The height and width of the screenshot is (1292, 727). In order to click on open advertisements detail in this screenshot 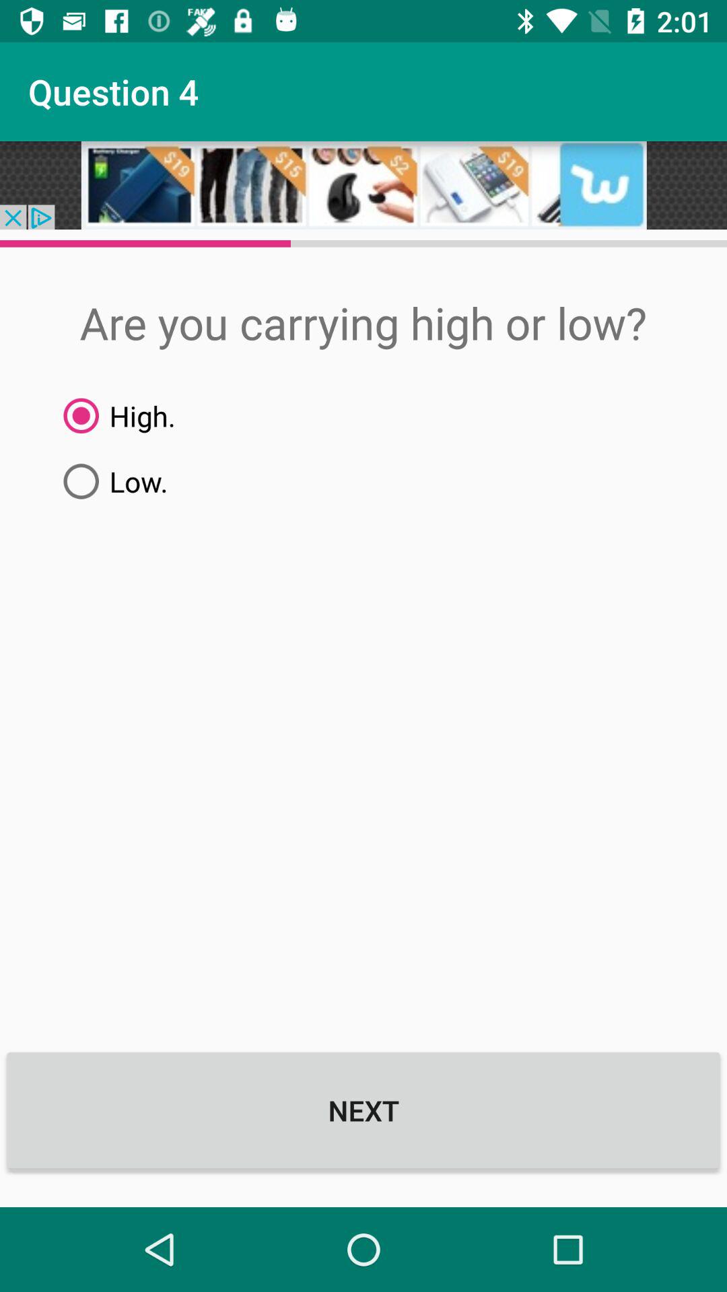, I will do `click(363, 186)`.